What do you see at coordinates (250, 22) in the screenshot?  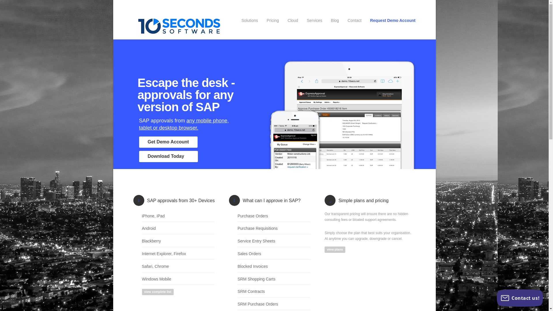 I see `Solutions` at bounding box center [250, 22].